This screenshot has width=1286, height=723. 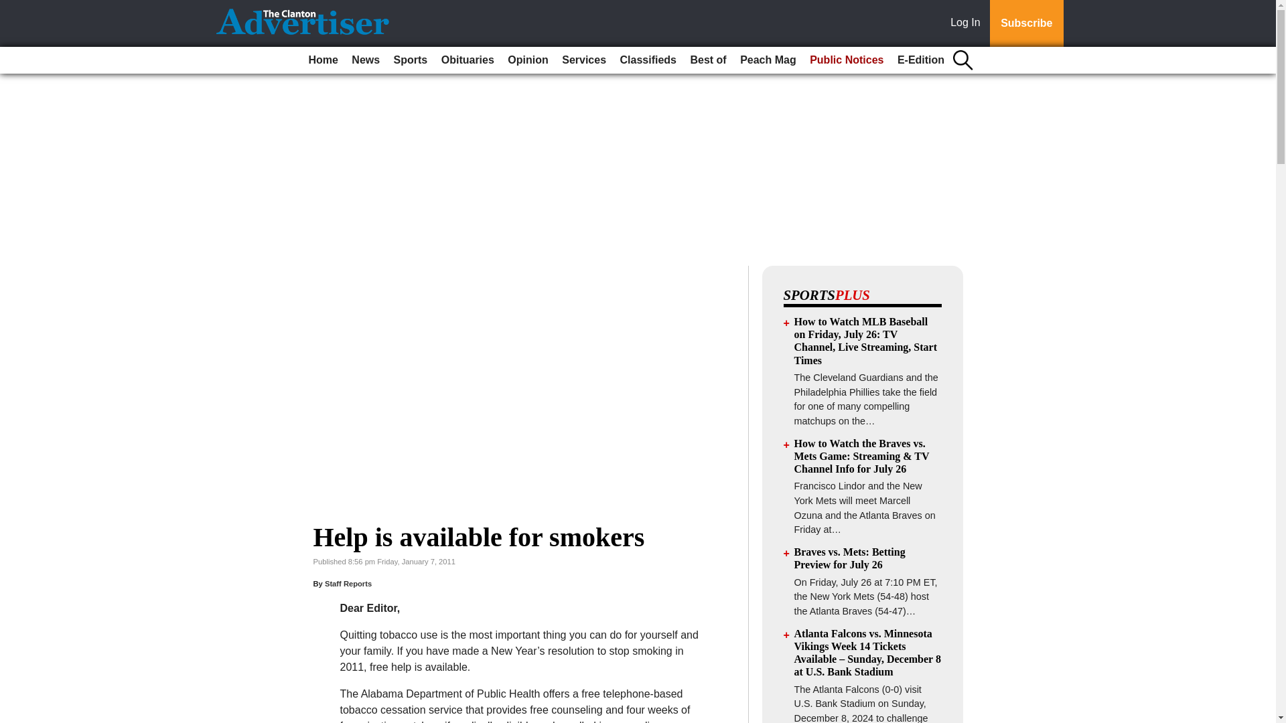 I want to click on Peach Mag, so click(x=768, y=60).